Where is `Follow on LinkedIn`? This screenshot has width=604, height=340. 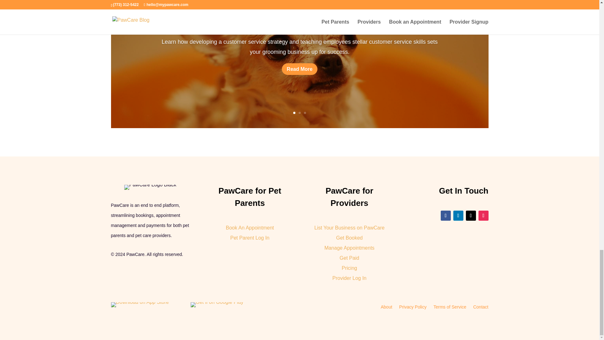 Follow on LinkedIn is located at coordinates (458, 215).